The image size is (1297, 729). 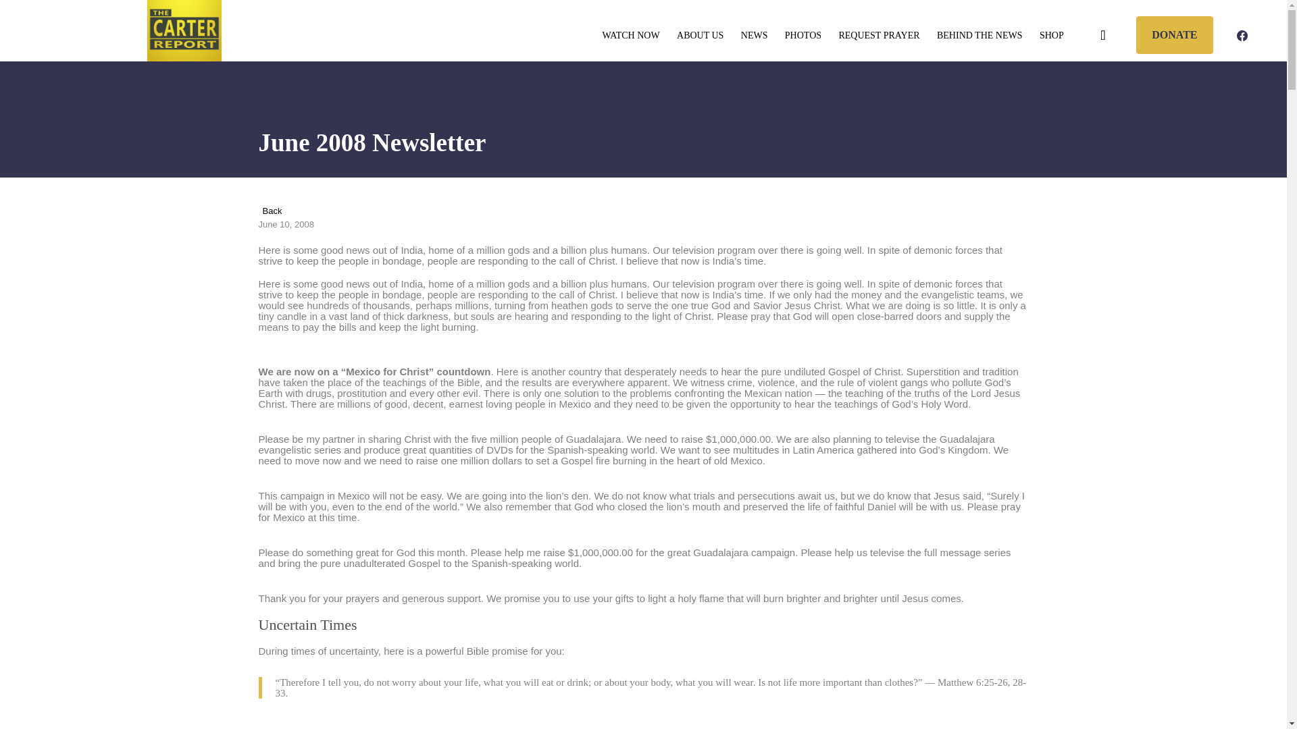 I want to click on SHOP, so click(x=1051, y=36).